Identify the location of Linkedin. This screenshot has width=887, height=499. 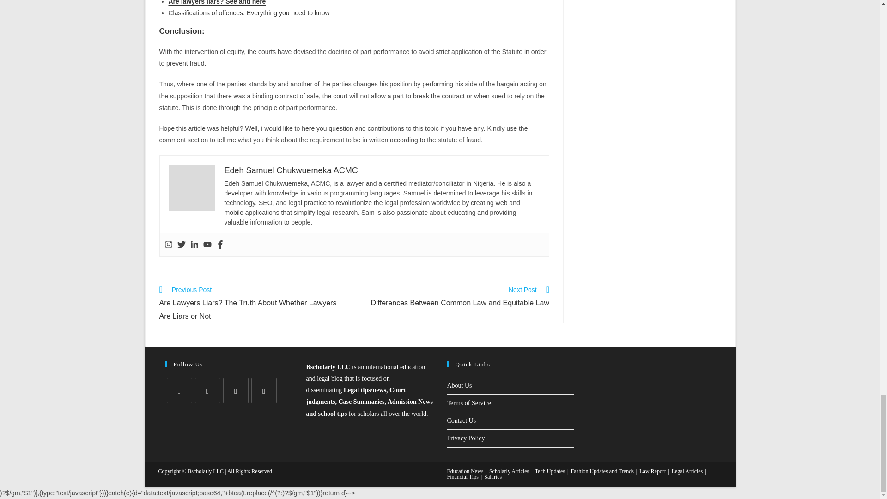
(194, 245).